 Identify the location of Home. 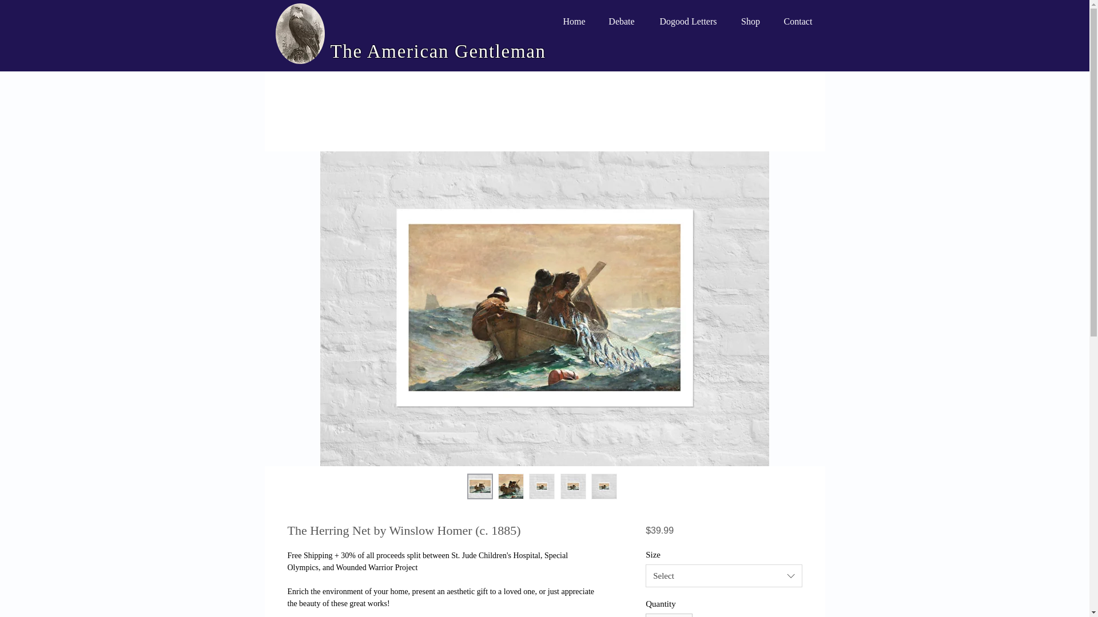
(573, 16).